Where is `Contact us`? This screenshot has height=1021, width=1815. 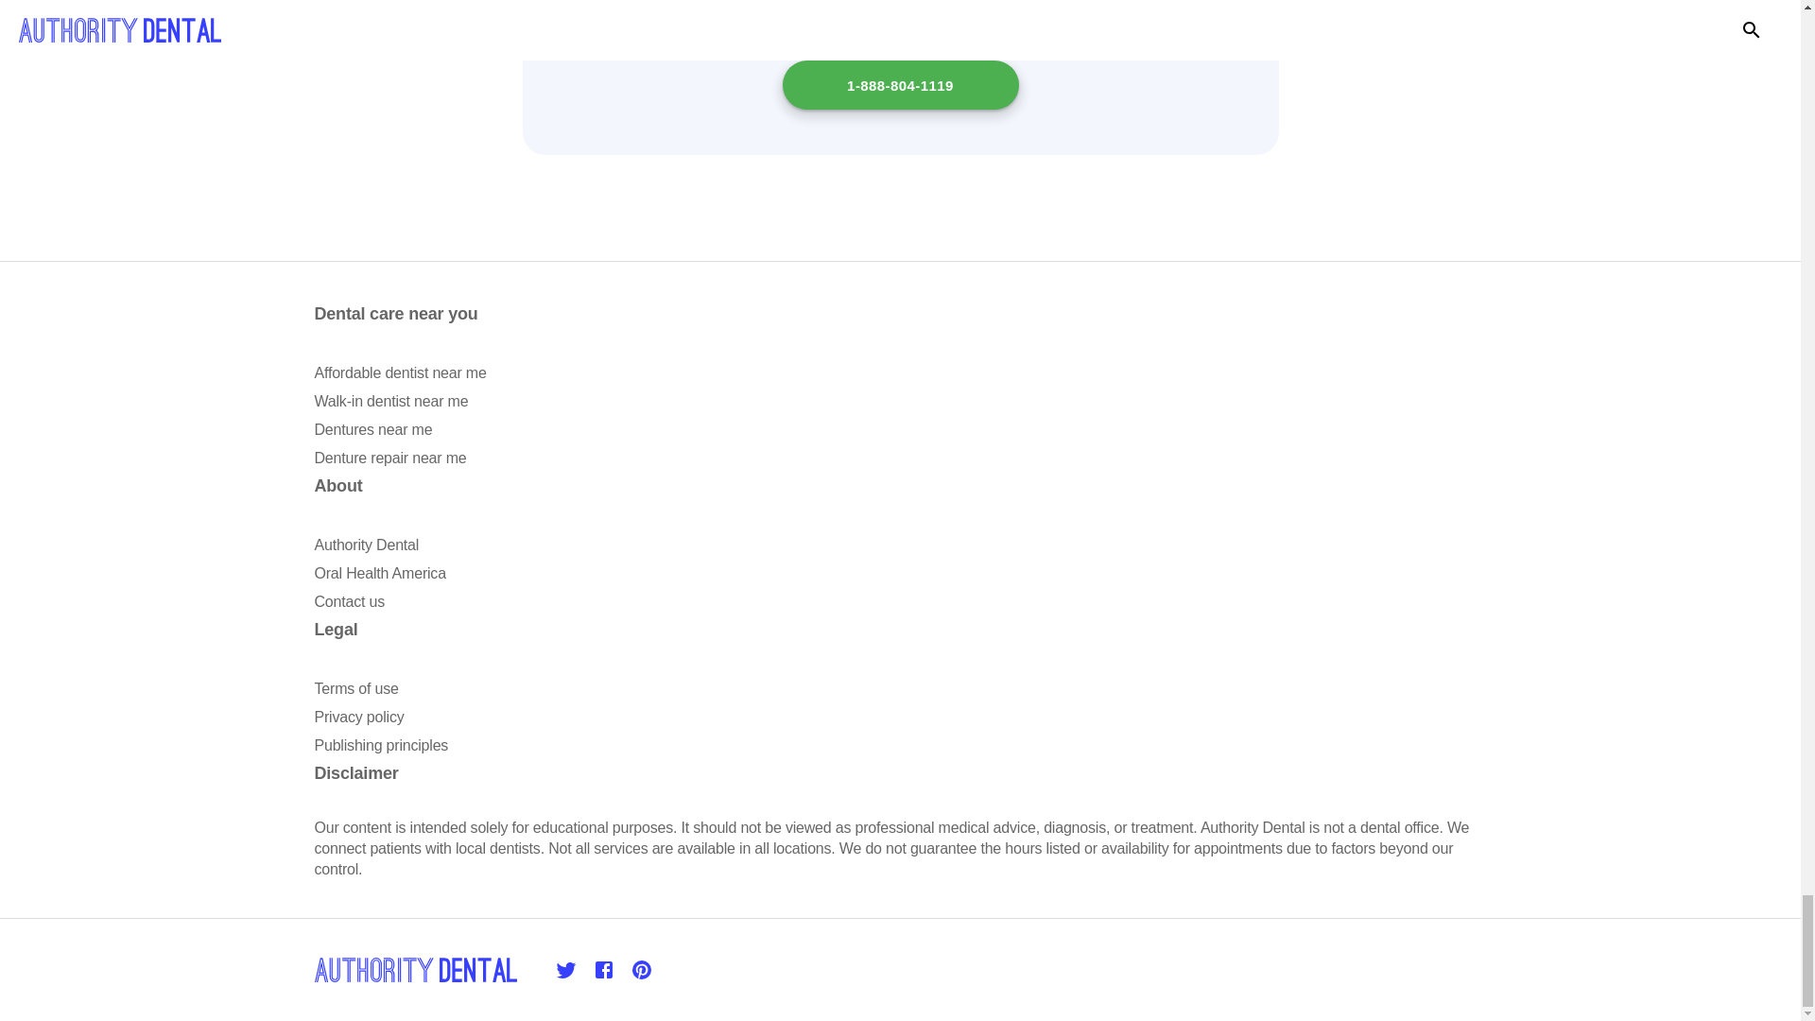
Contact us is located at coordinates (348, 601).